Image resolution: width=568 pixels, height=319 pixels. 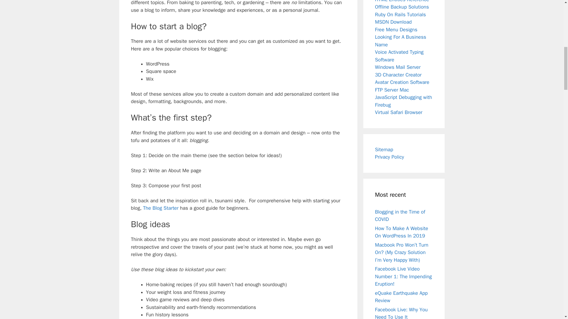 I want to click on Voice Activated Typing Software, so click(x=399, y=56).